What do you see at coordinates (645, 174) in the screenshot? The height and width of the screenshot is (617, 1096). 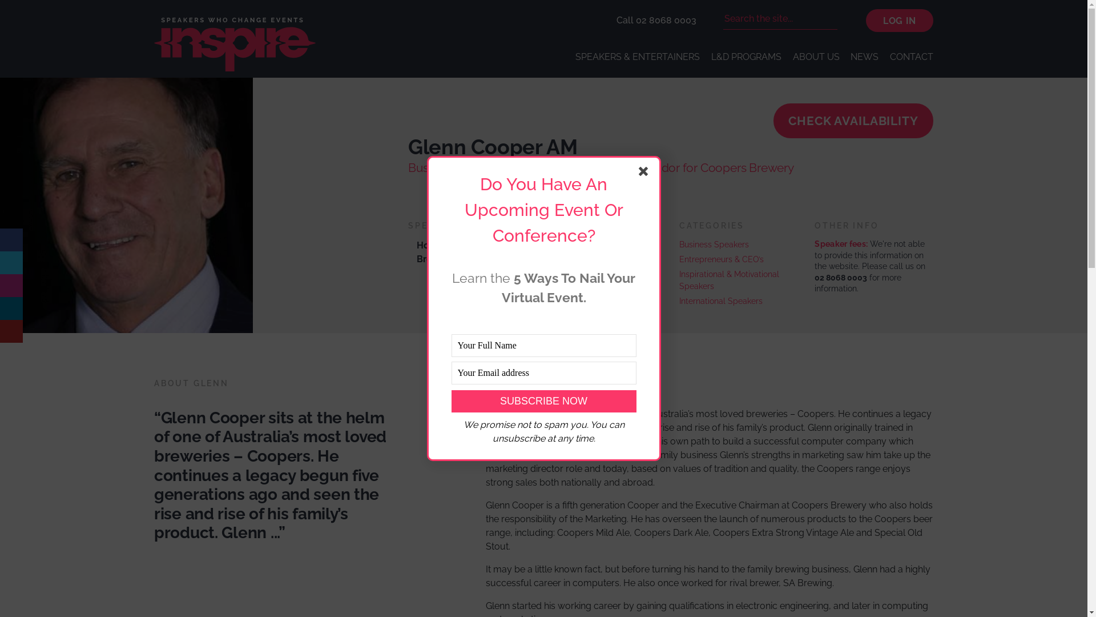 I see `Close optin form` at bounding box center [645, 174].